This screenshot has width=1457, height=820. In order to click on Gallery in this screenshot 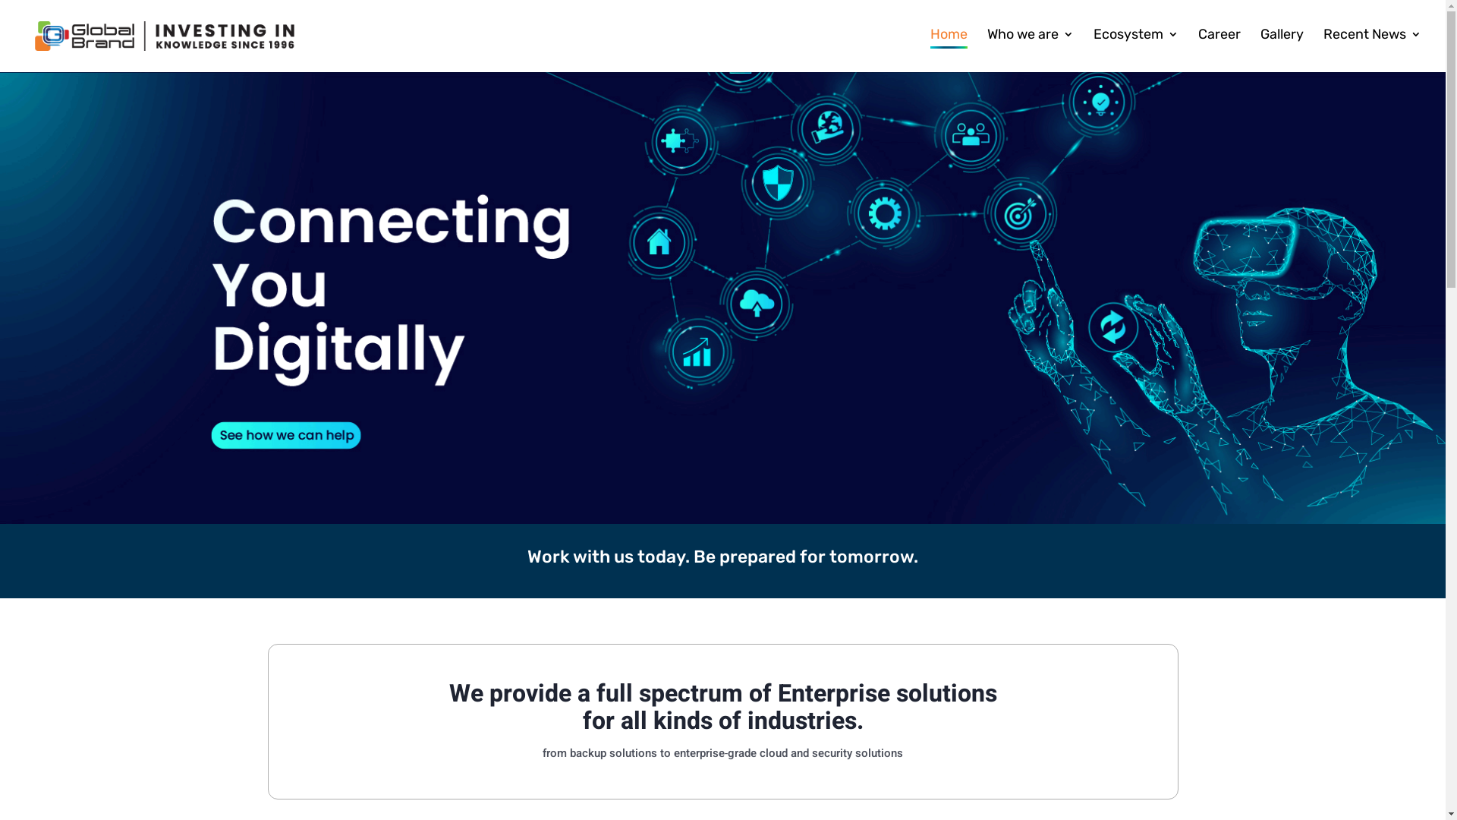, I will do `click(1282, 49)`.